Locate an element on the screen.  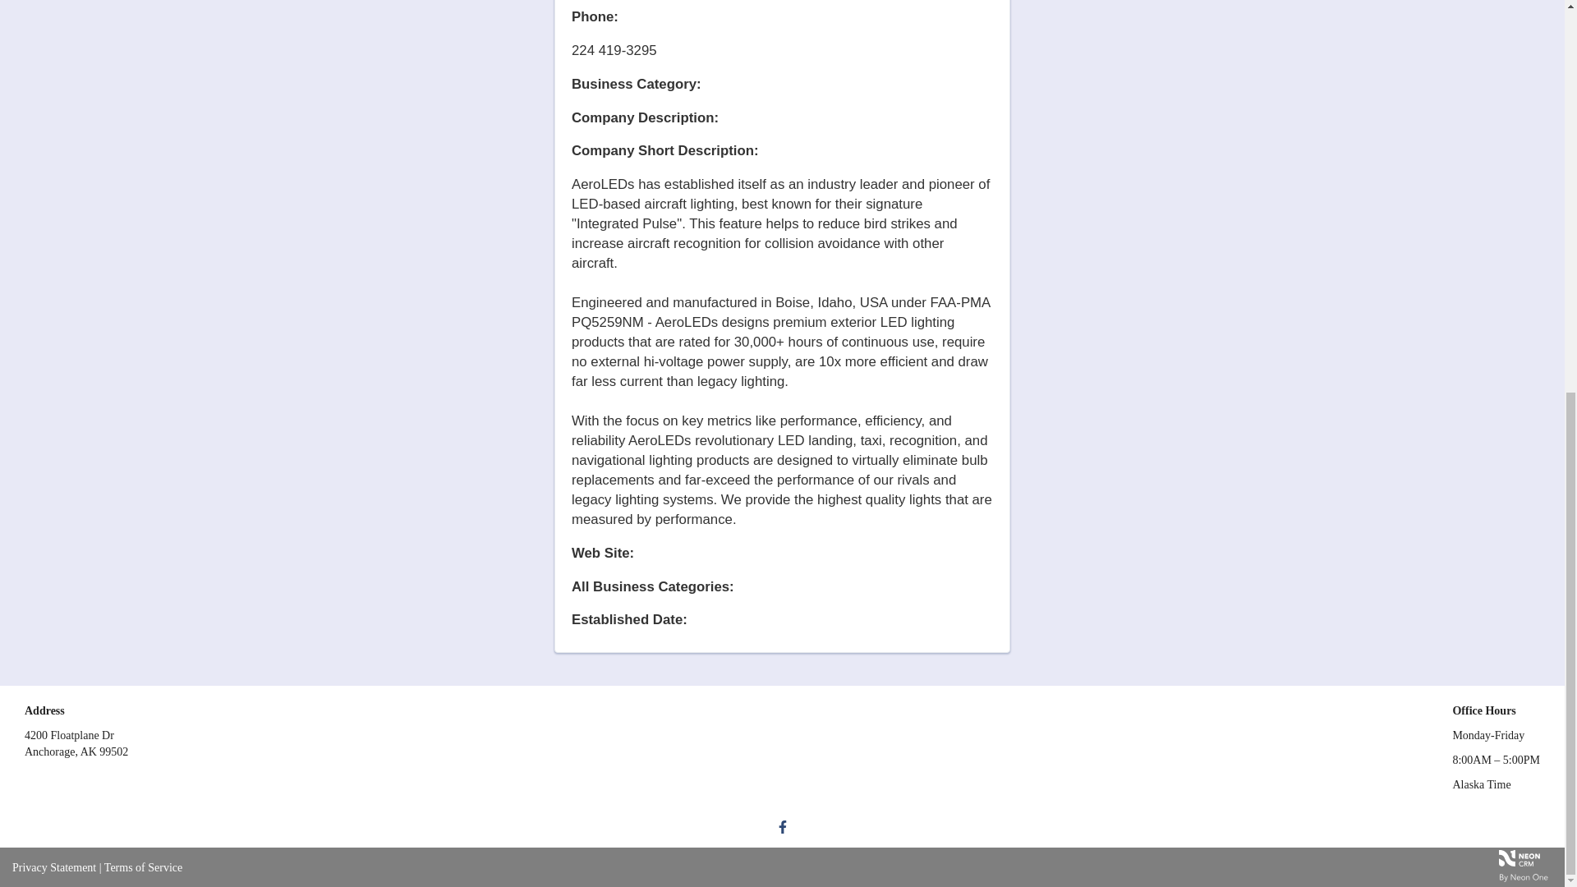
Terms of Service is located at coordinates (143, 867).